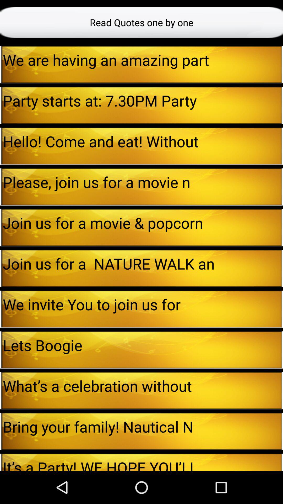 This screenshot has width=283, height=504. I want to click on turn on icon next to we are having, so click(1, 64).